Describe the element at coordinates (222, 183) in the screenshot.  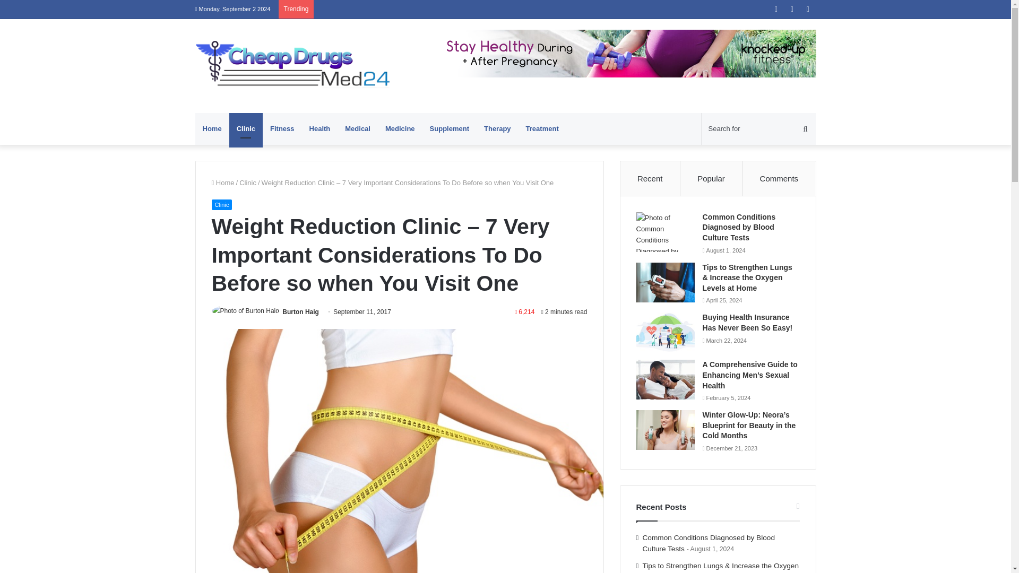
I see `Home` at that location.